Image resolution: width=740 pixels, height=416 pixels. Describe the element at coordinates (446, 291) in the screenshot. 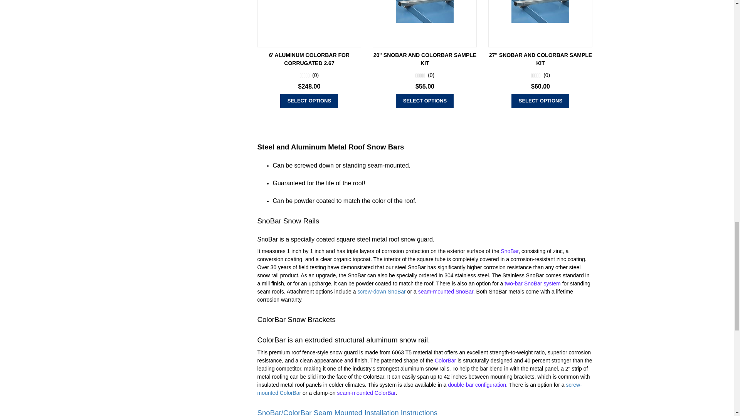

I see `Clamp On Seam Mounted Snow Rails` at that location.